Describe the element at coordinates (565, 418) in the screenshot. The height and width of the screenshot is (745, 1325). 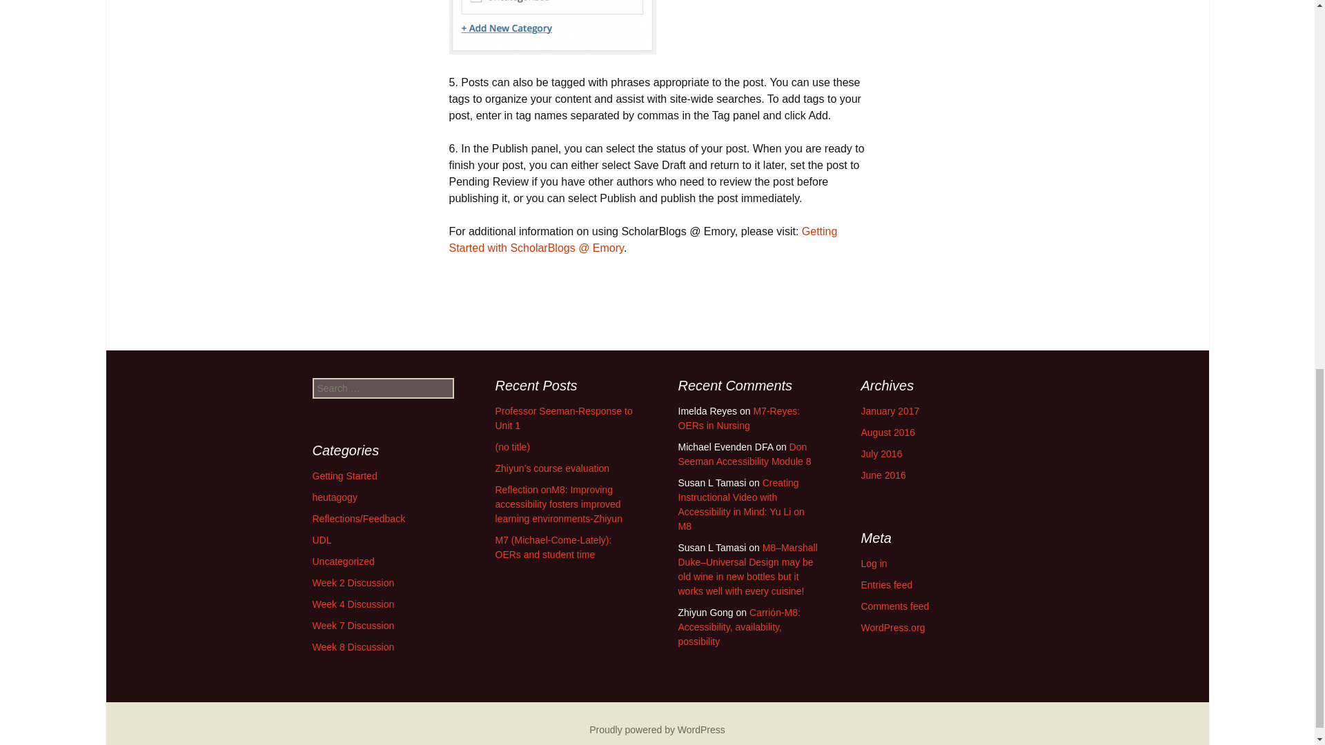
I see `Professor Seeman-Response to Unit 1` at that location.